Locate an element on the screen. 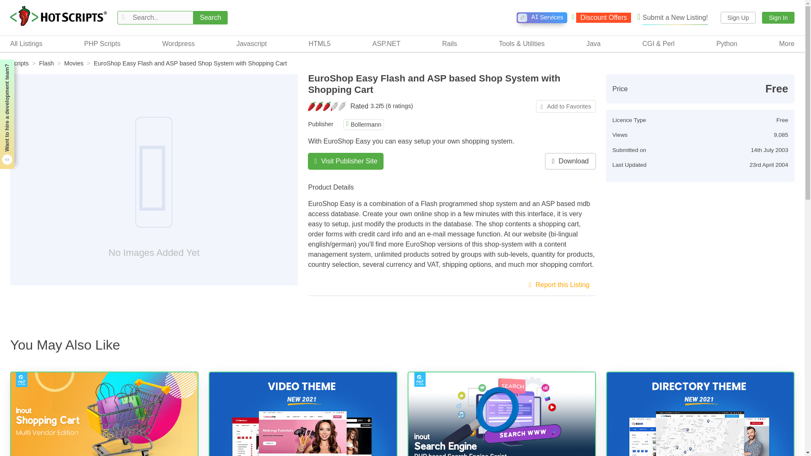  Submit a New Listing! is located at coordinates (672, 18).